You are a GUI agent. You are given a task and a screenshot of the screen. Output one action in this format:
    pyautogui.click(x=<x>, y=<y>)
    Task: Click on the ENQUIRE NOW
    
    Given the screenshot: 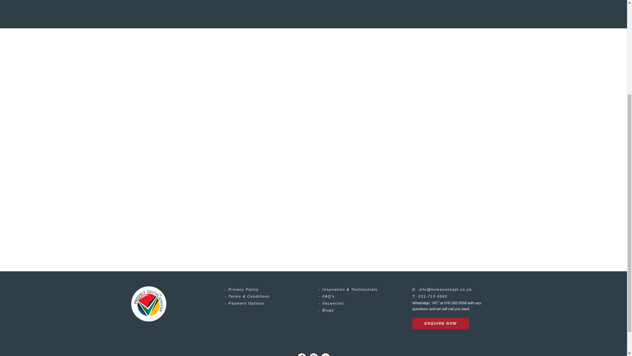 What is the action you would take?
    pyautogui.click(x=440, y=324)
    